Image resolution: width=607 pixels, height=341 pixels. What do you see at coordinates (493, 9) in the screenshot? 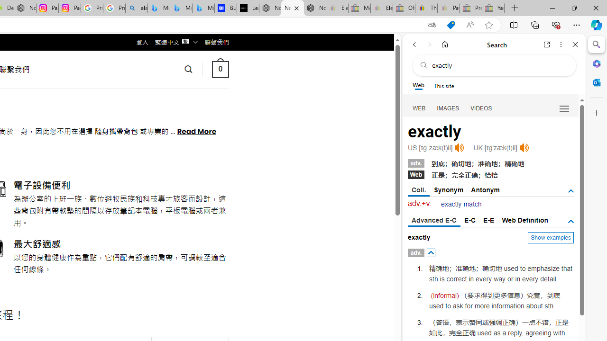
I see `Yard, Garden & Outdoor Living - Sleeping` at bounding box center [493, 9].